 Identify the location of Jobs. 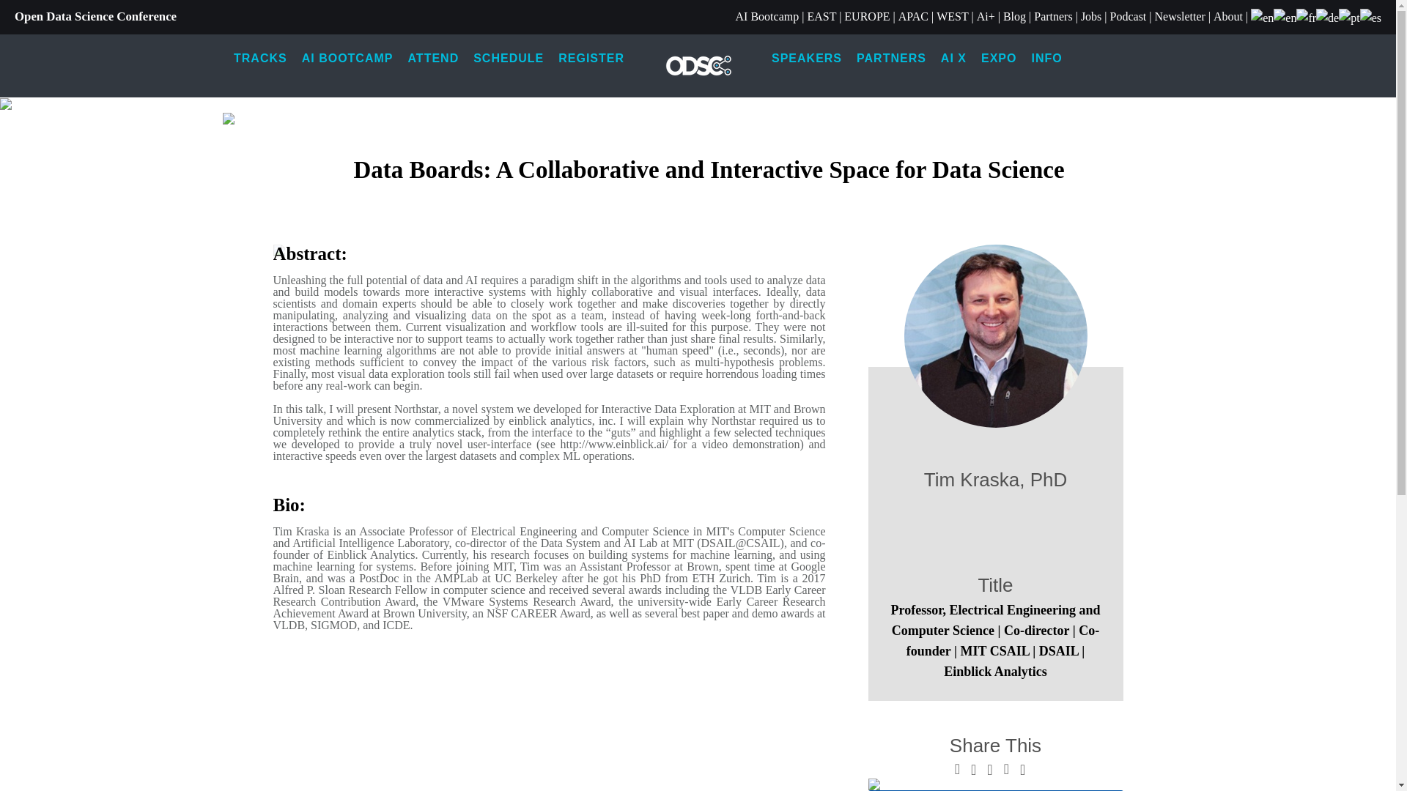
(1090, 16).